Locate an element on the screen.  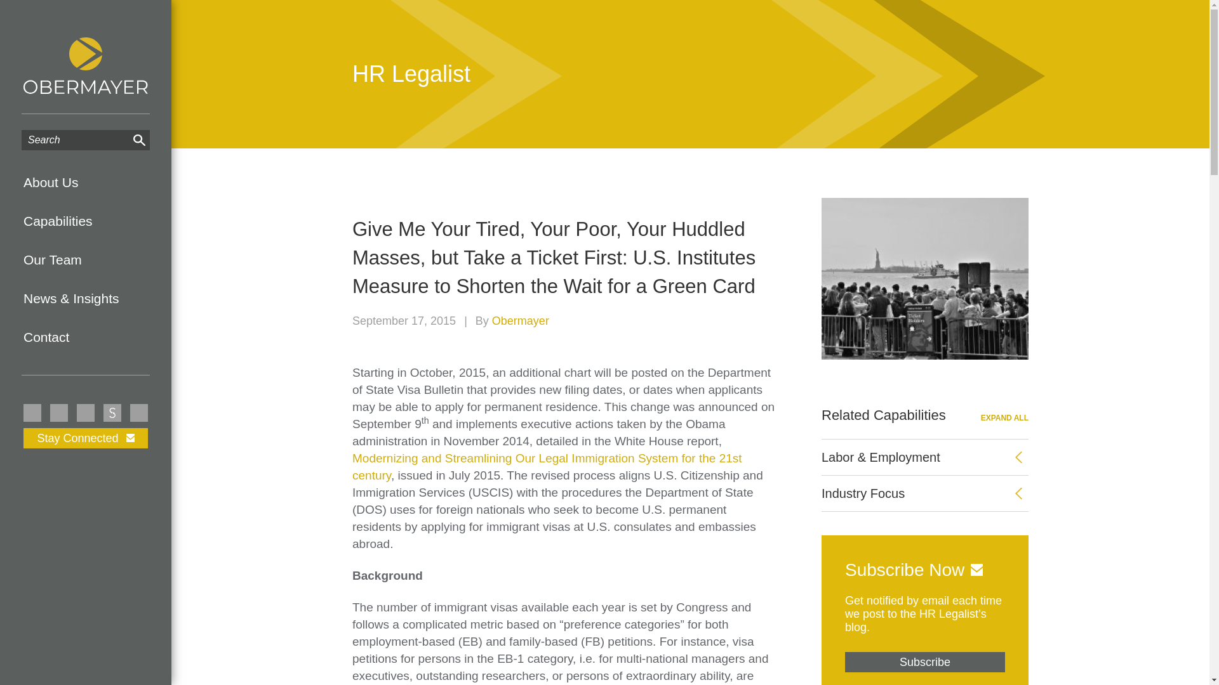
Capabilities is located at coordinates (86, 221).